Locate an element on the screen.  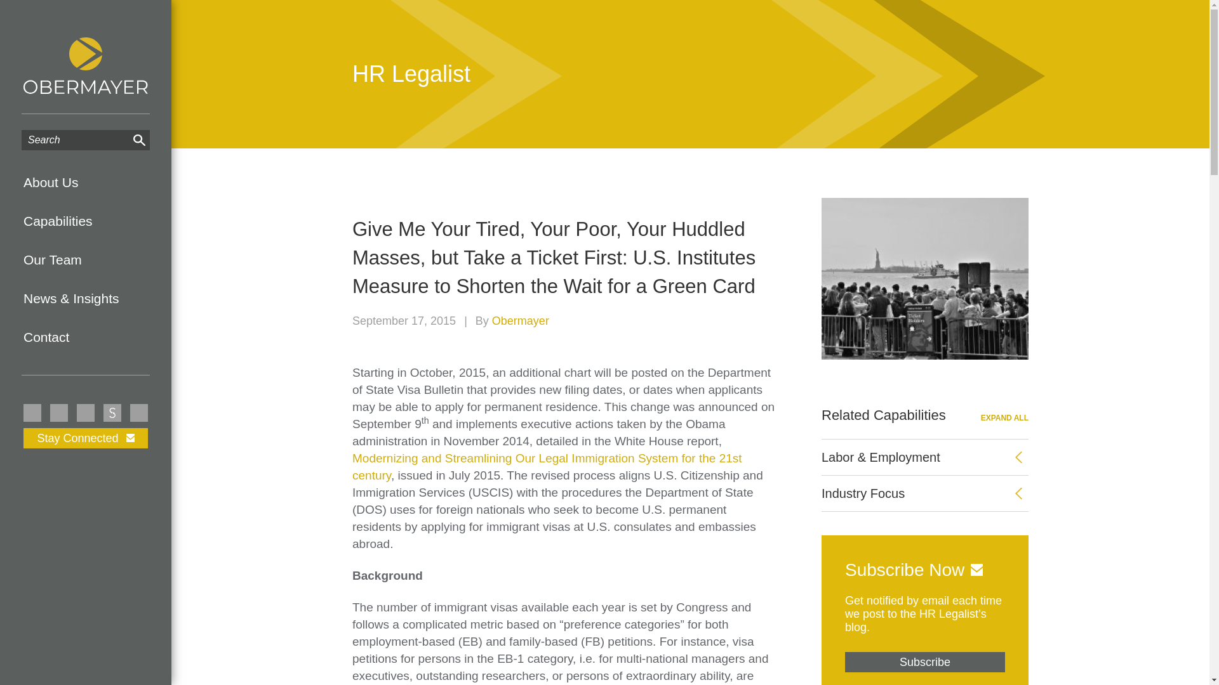
Capabilities is located at coordinates (86, 221).